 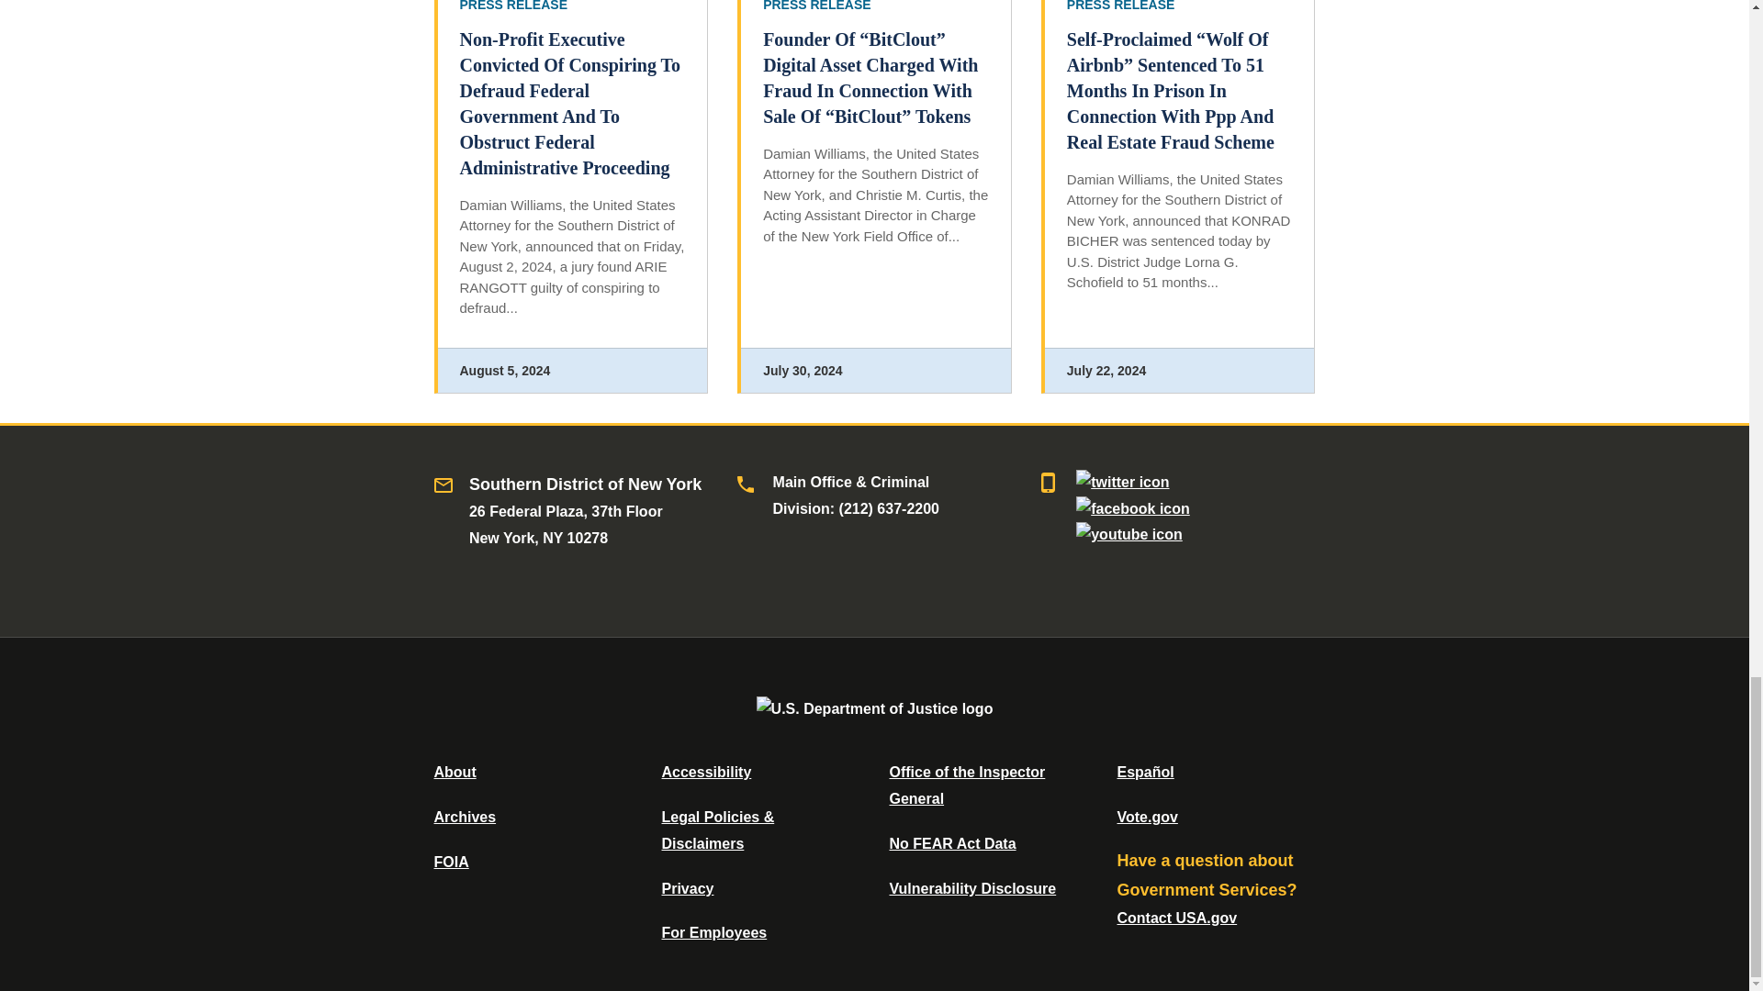 I want to click on Accessibility Statement, so click(x=705, y=771).